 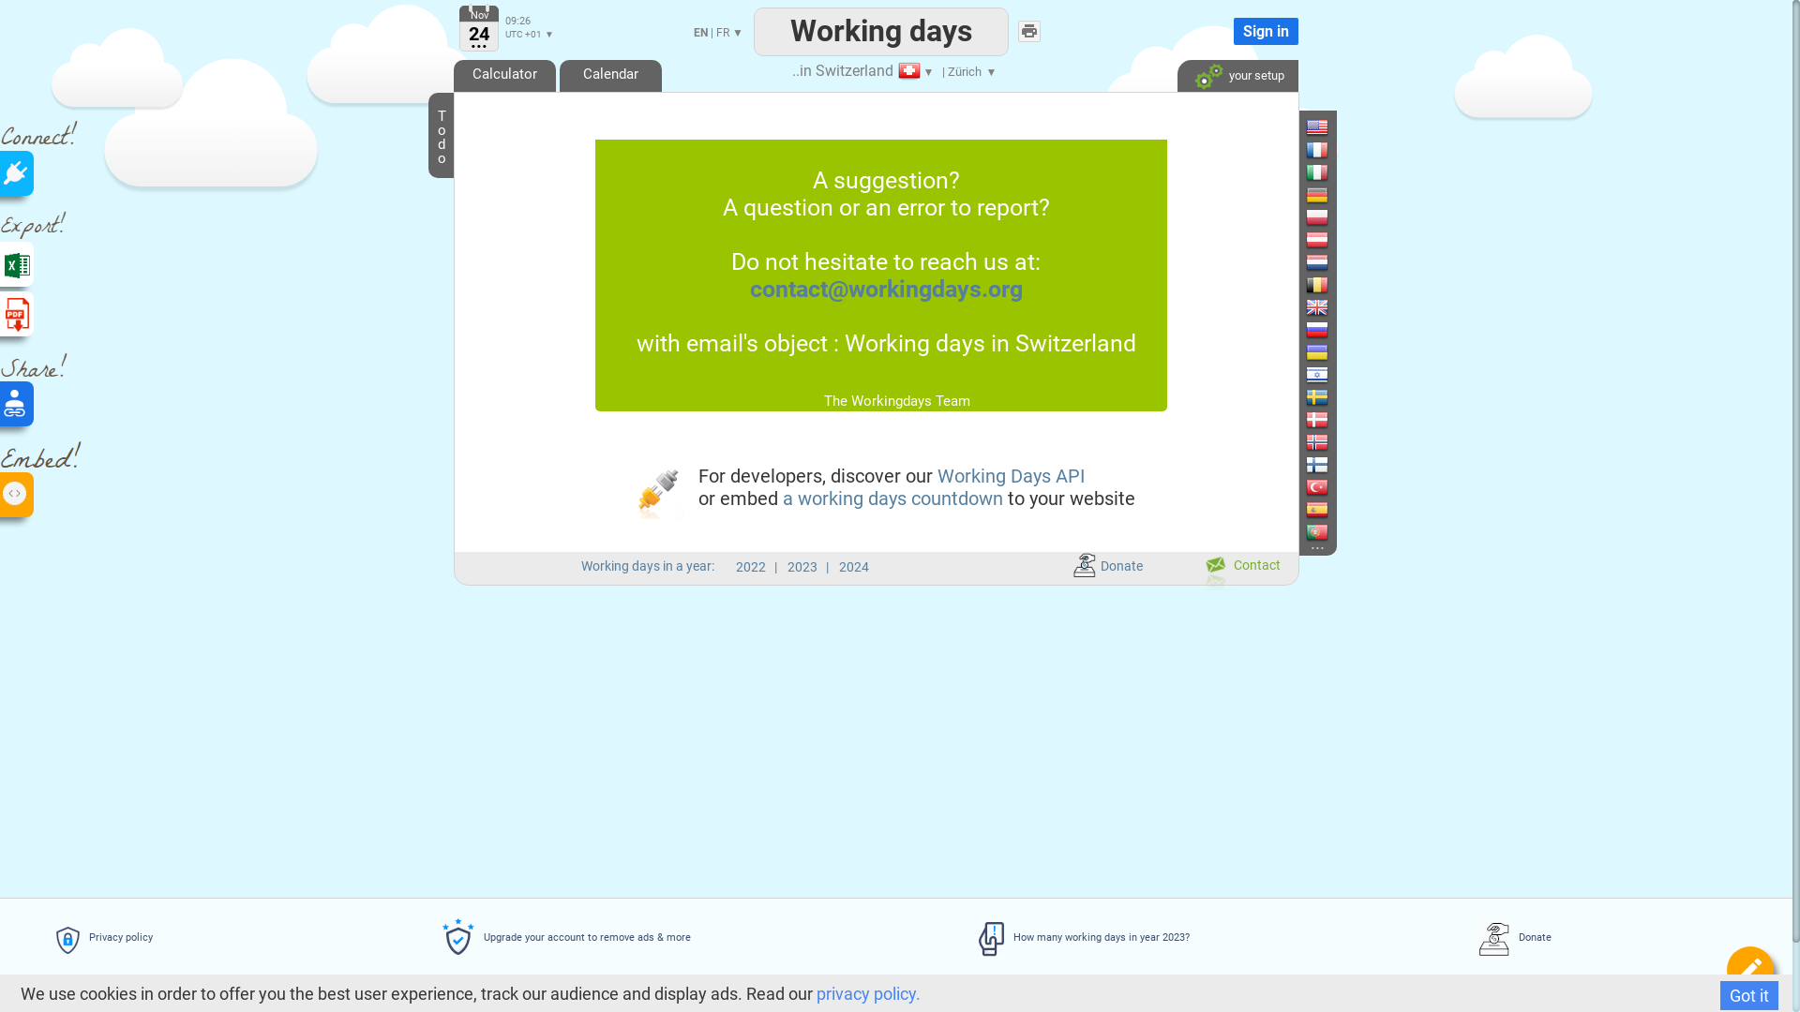 I want to click on Turkey.png , so click(x=1325, y=487).